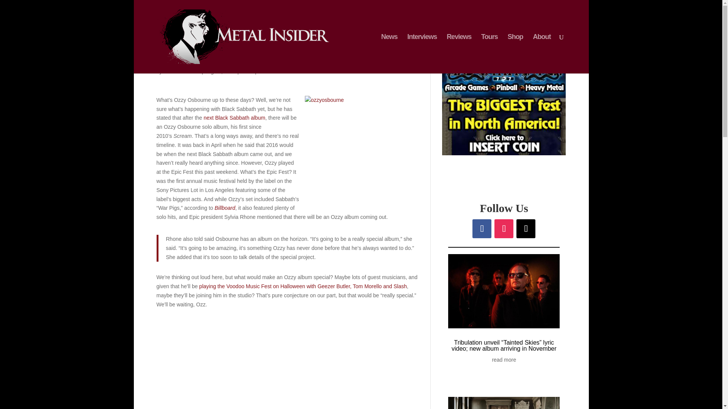 Image resolution: width=728 pixels, height=409 pixels. I want to click on 3 comments, so click(272, 71).